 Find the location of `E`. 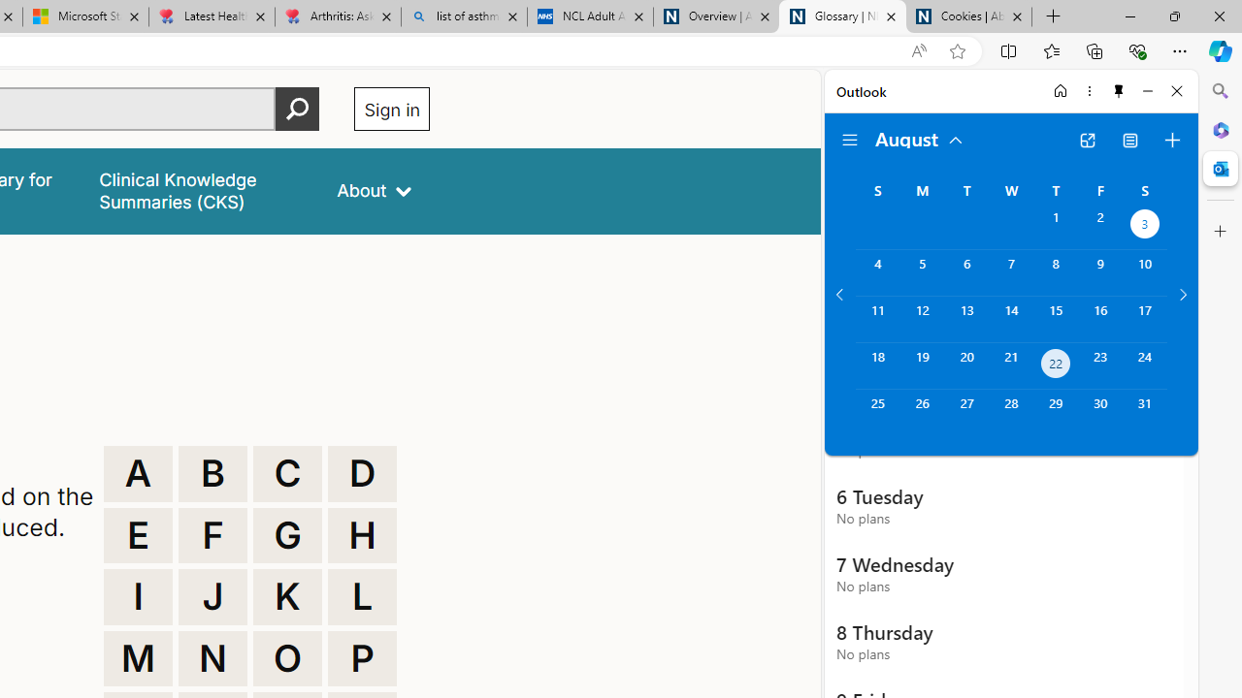

E is located at coordinates (138, 535).